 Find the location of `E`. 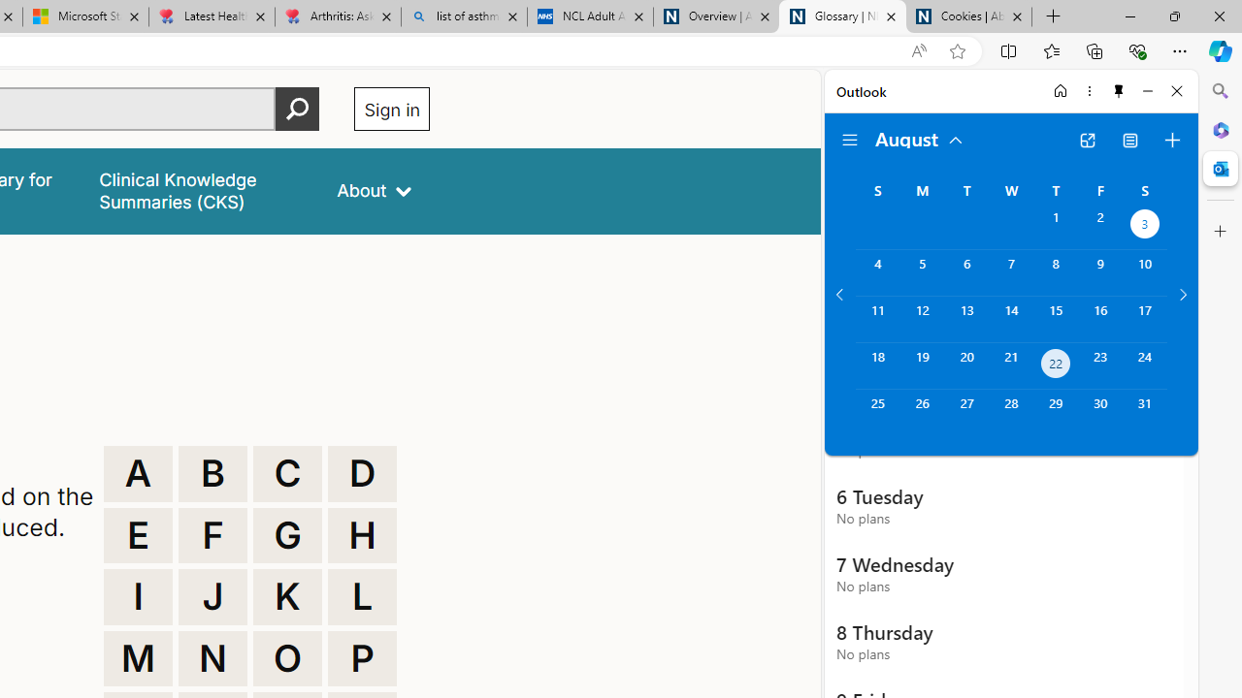

E is located at coordinates (138, 535).